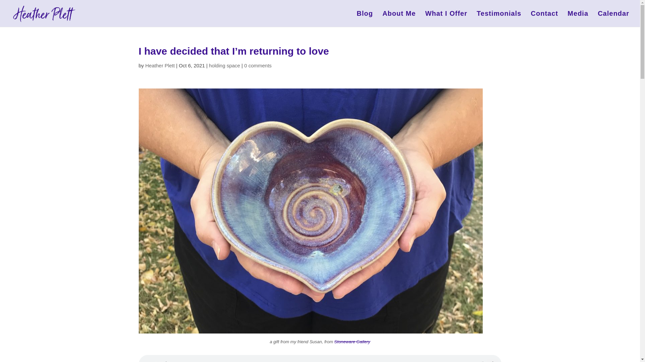 This screenshot has width=645, height=362. What do you see at coordinates (613, 19) in the screenshot?
I see `Calendar` at bounding box center [613, 19].